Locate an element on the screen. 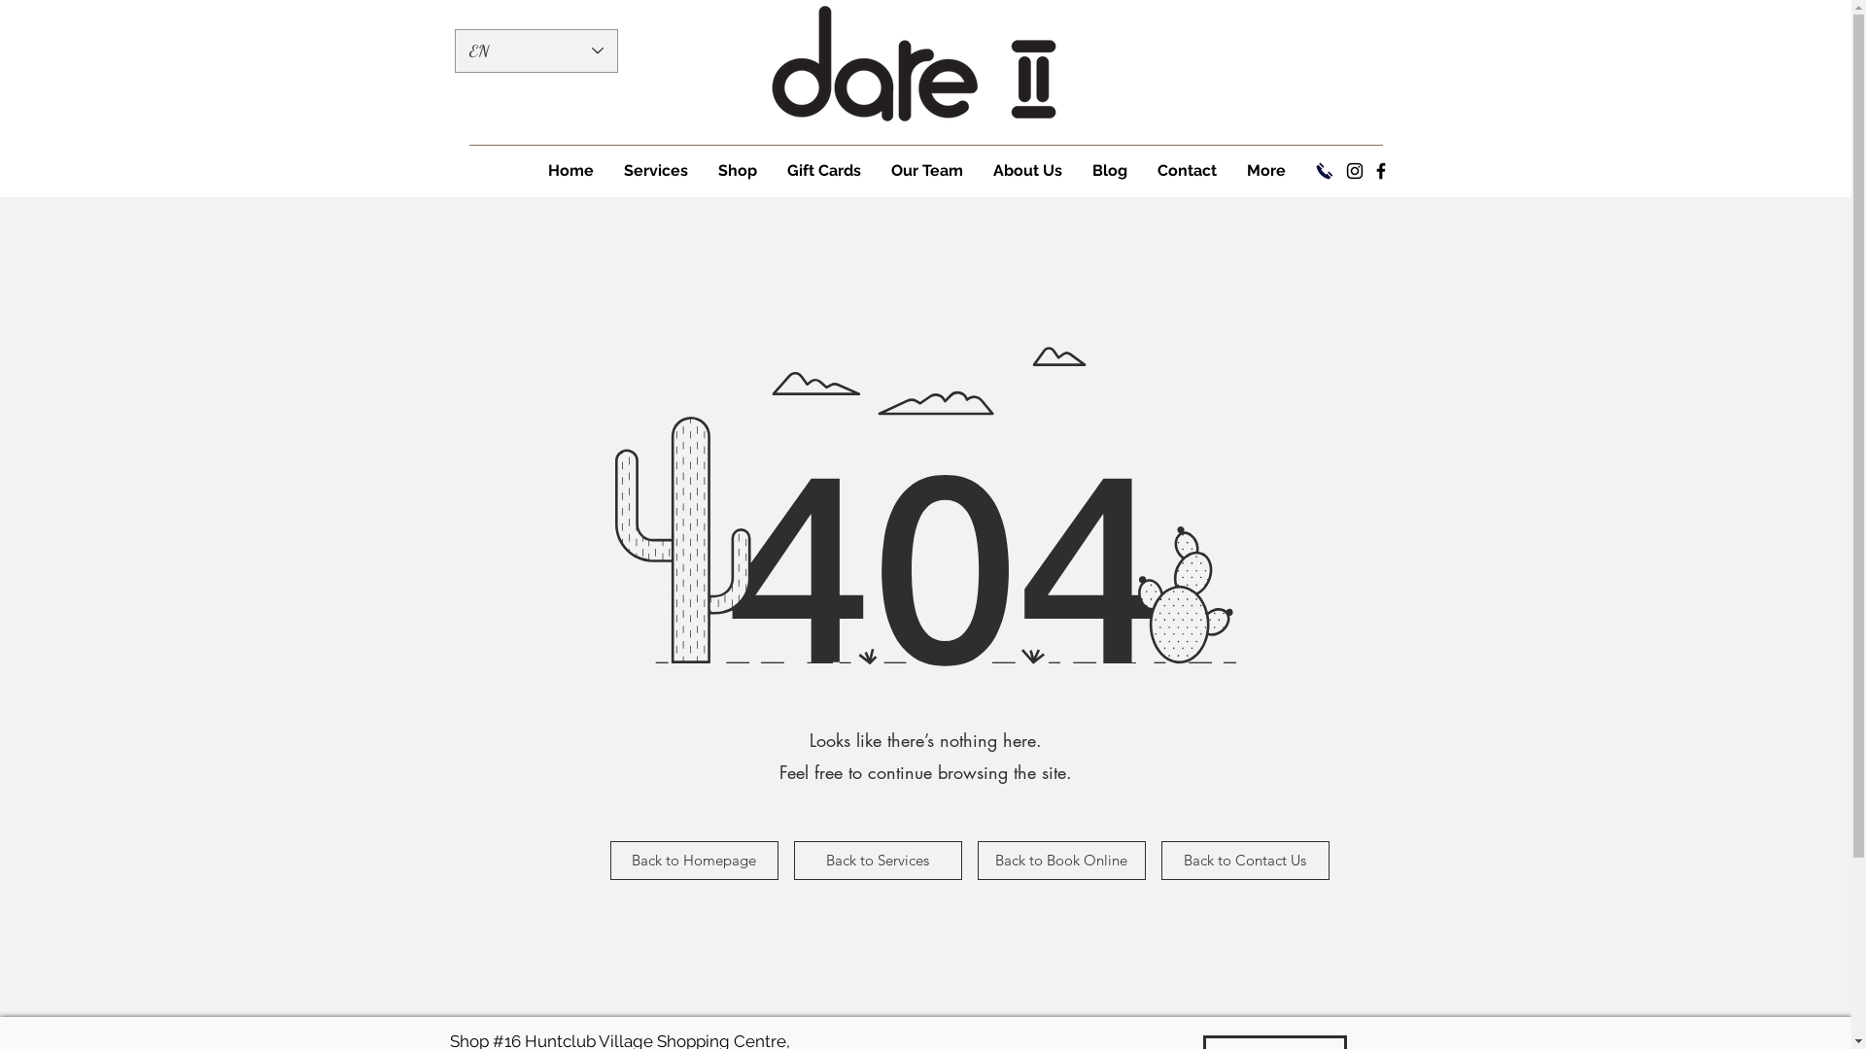 The height and width of the screenshot is (1049, 1866). About Us is located at coordinates (1027, 171).